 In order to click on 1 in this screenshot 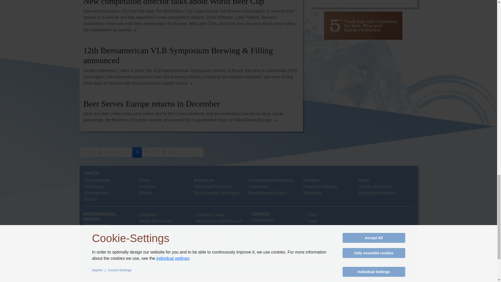, I will do `click(100, 152)`.